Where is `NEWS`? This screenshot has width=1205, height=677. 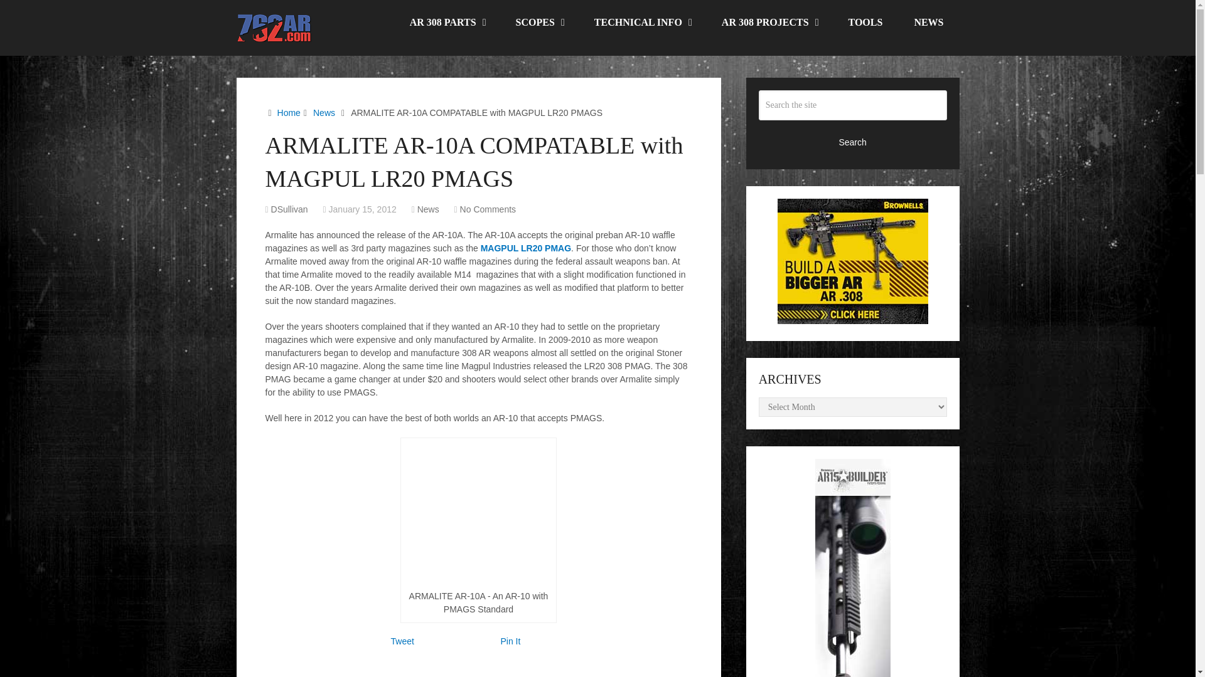 NEWS is located at coordinates (928, 23).